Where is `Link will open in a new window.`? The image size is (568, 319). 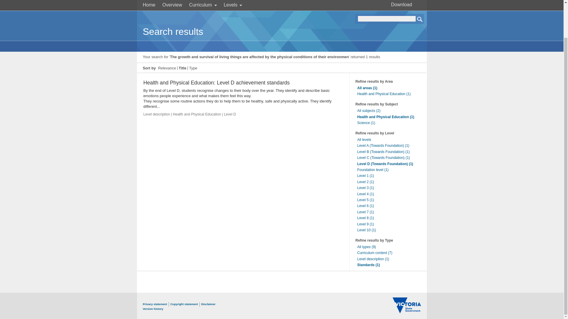
Link will open in a new window. is located at coordinates (406, 311).